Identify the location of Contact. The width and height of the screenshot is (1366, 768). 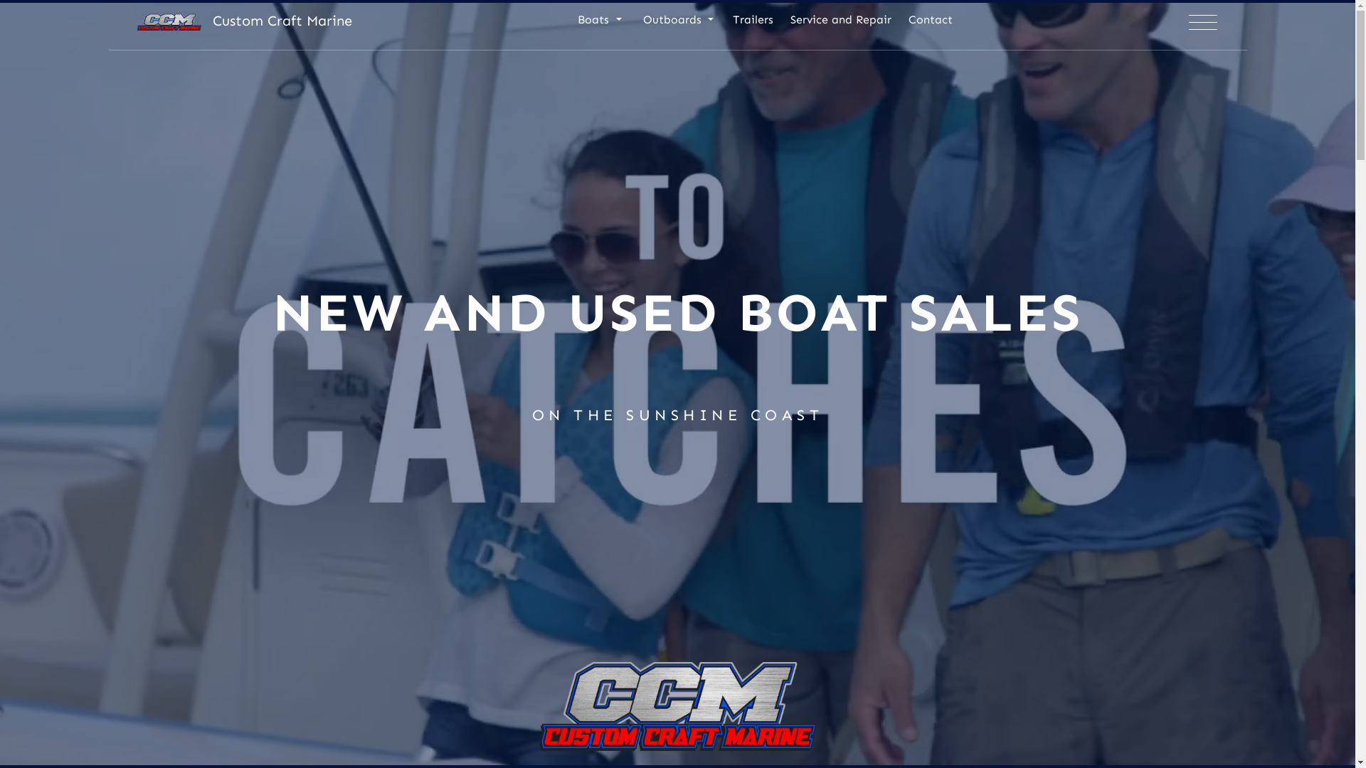
(931, 26).